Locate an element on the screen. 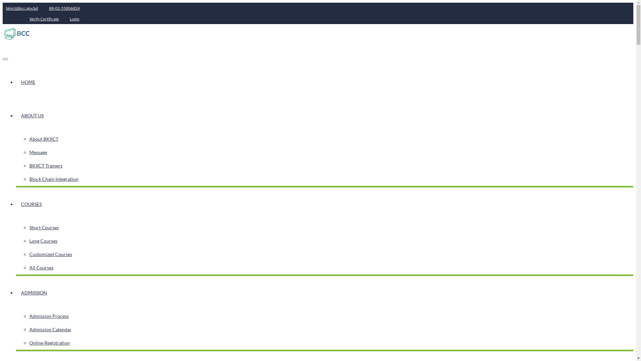 The width and height of the screenshot is (641, 361). About BKIICT is located at coordinates (44, 139).